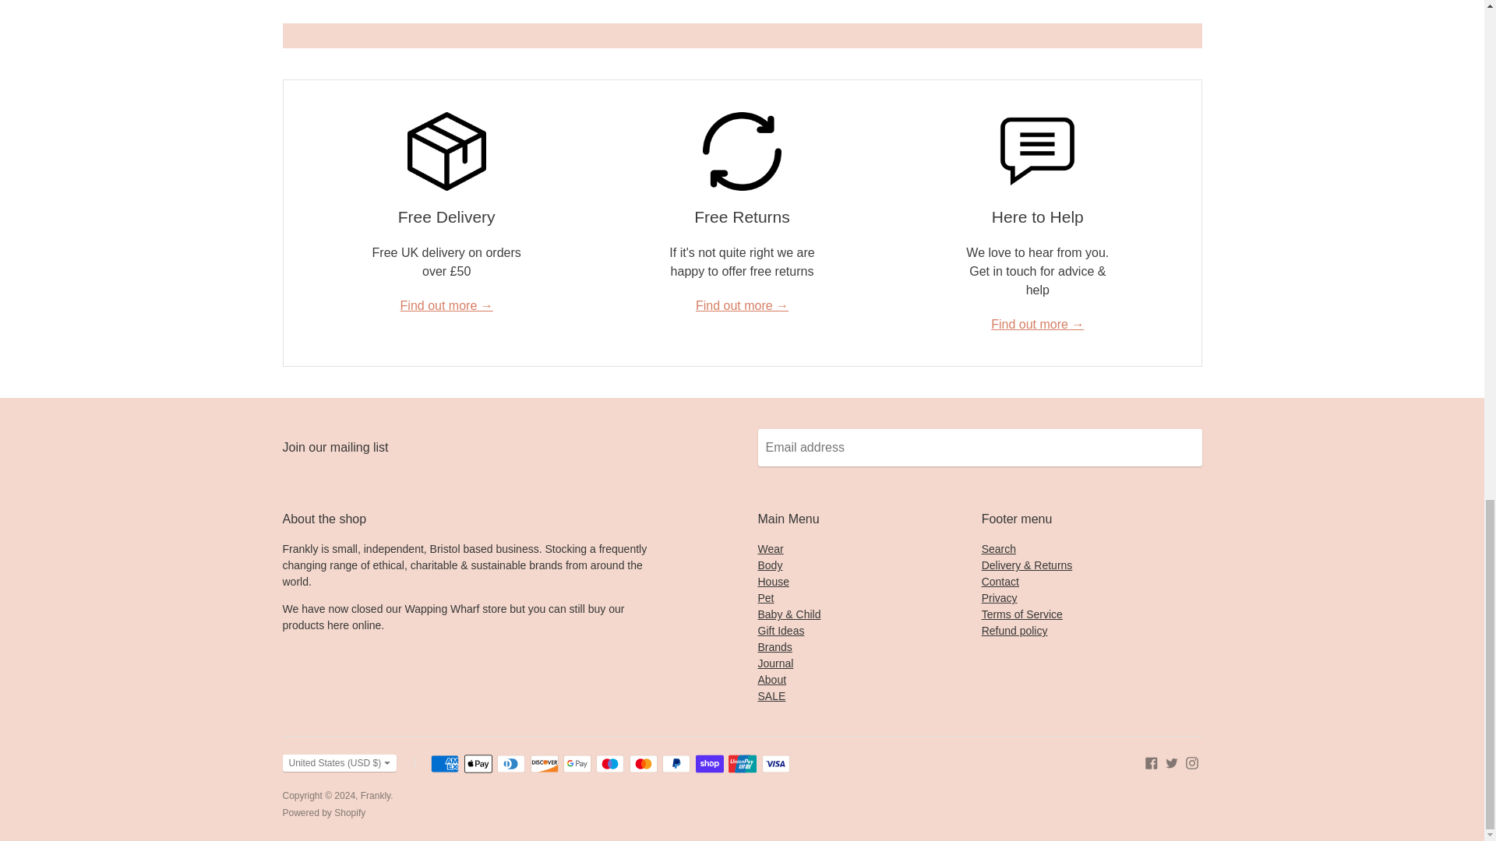  What do you see at coordinates (609, 763) in the screenshot?
I see `Maestro` at bounding box center [609, 763].